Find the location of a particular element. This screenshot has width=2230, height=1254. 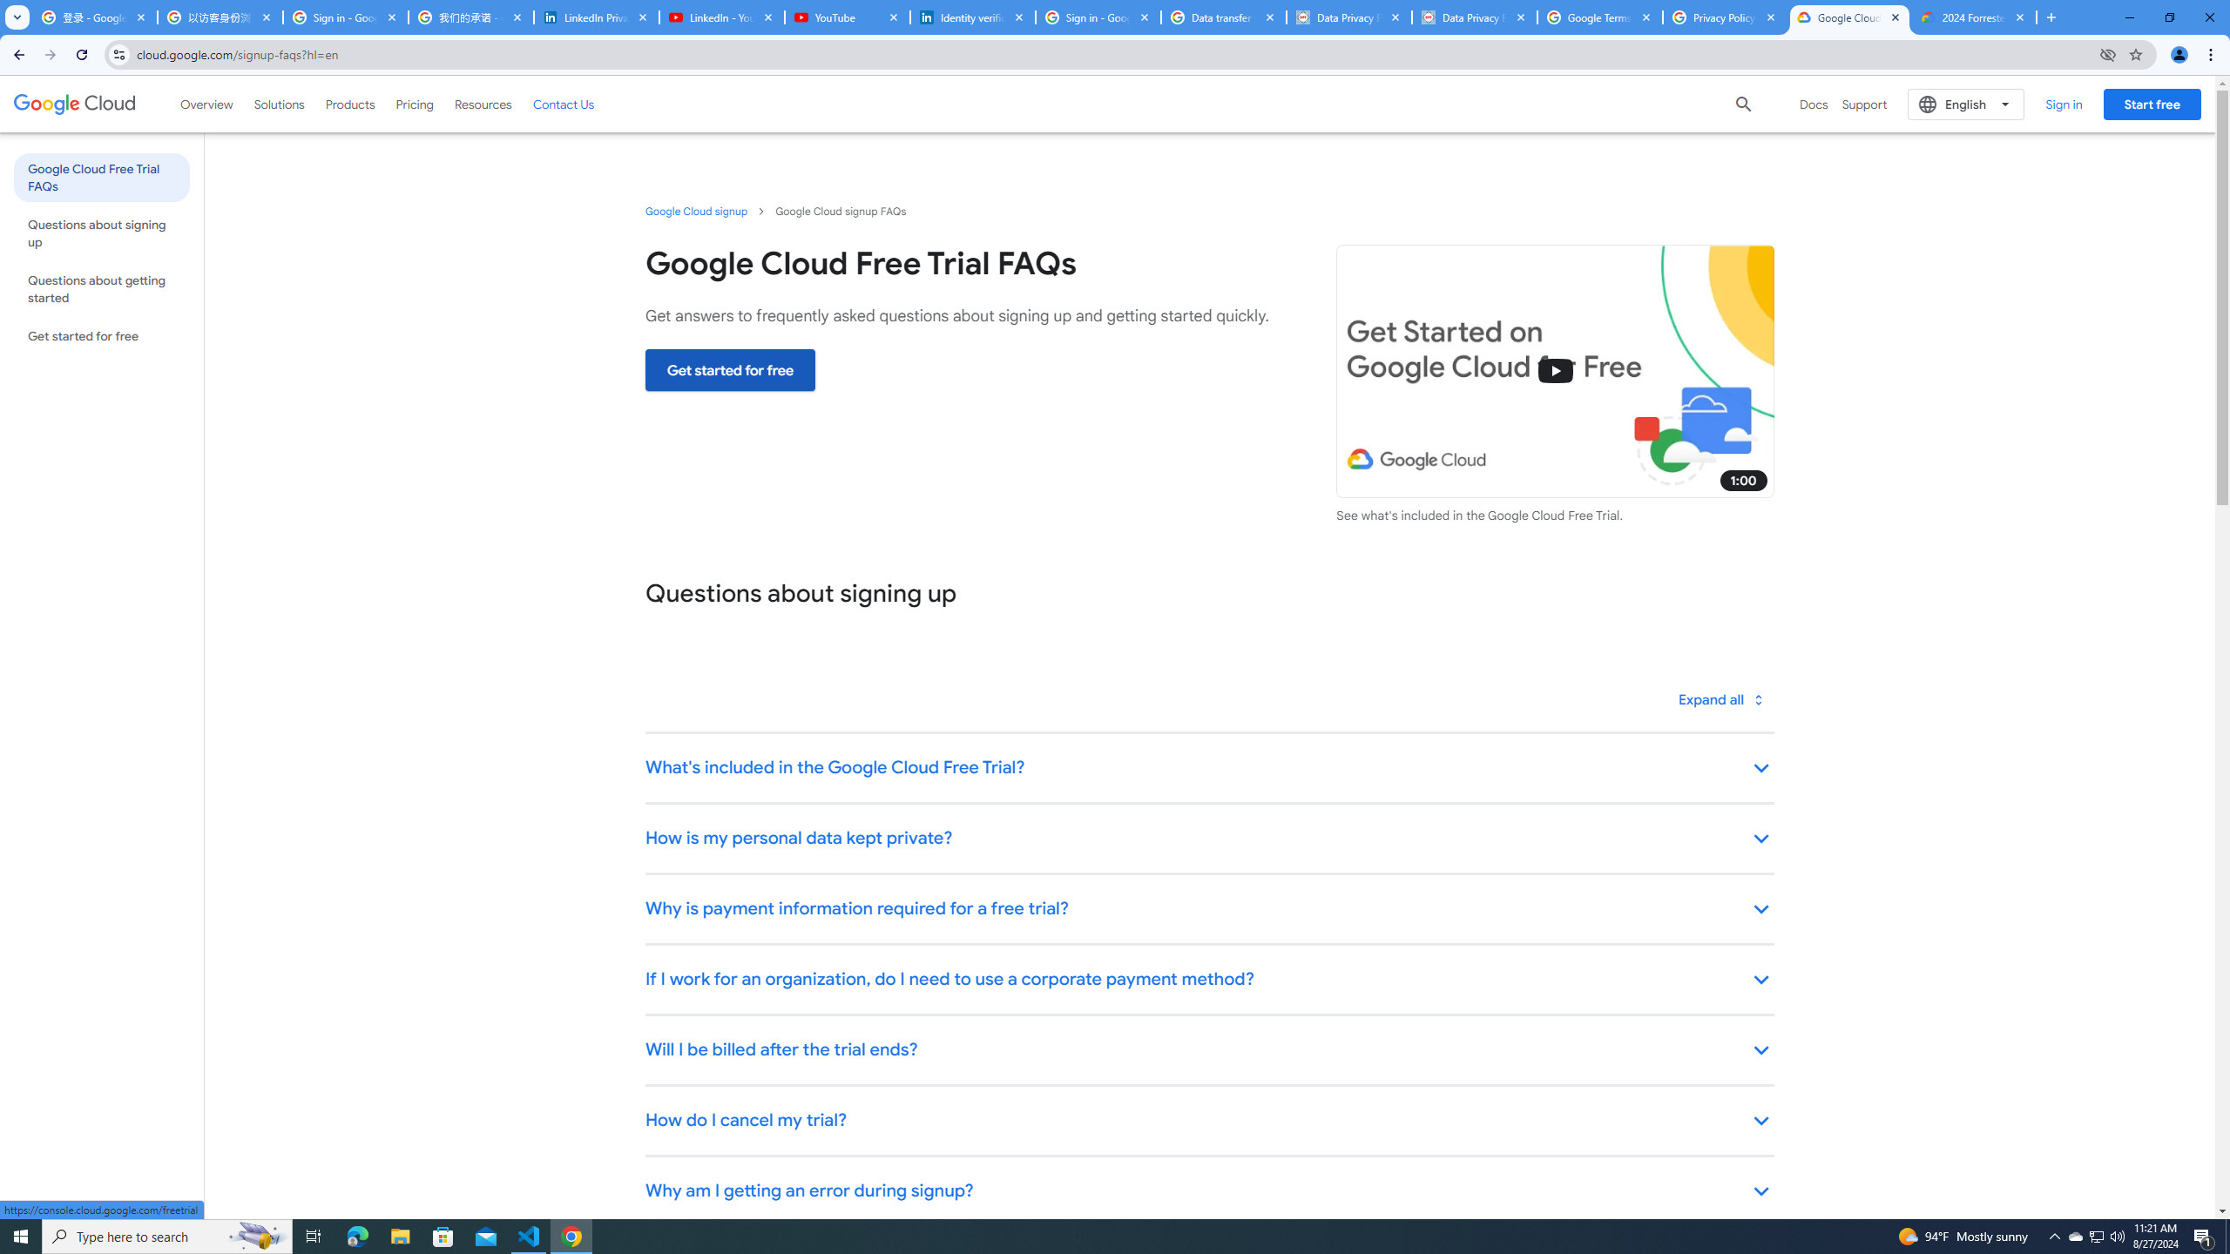

Pricing is located at coordinates (415, 104).